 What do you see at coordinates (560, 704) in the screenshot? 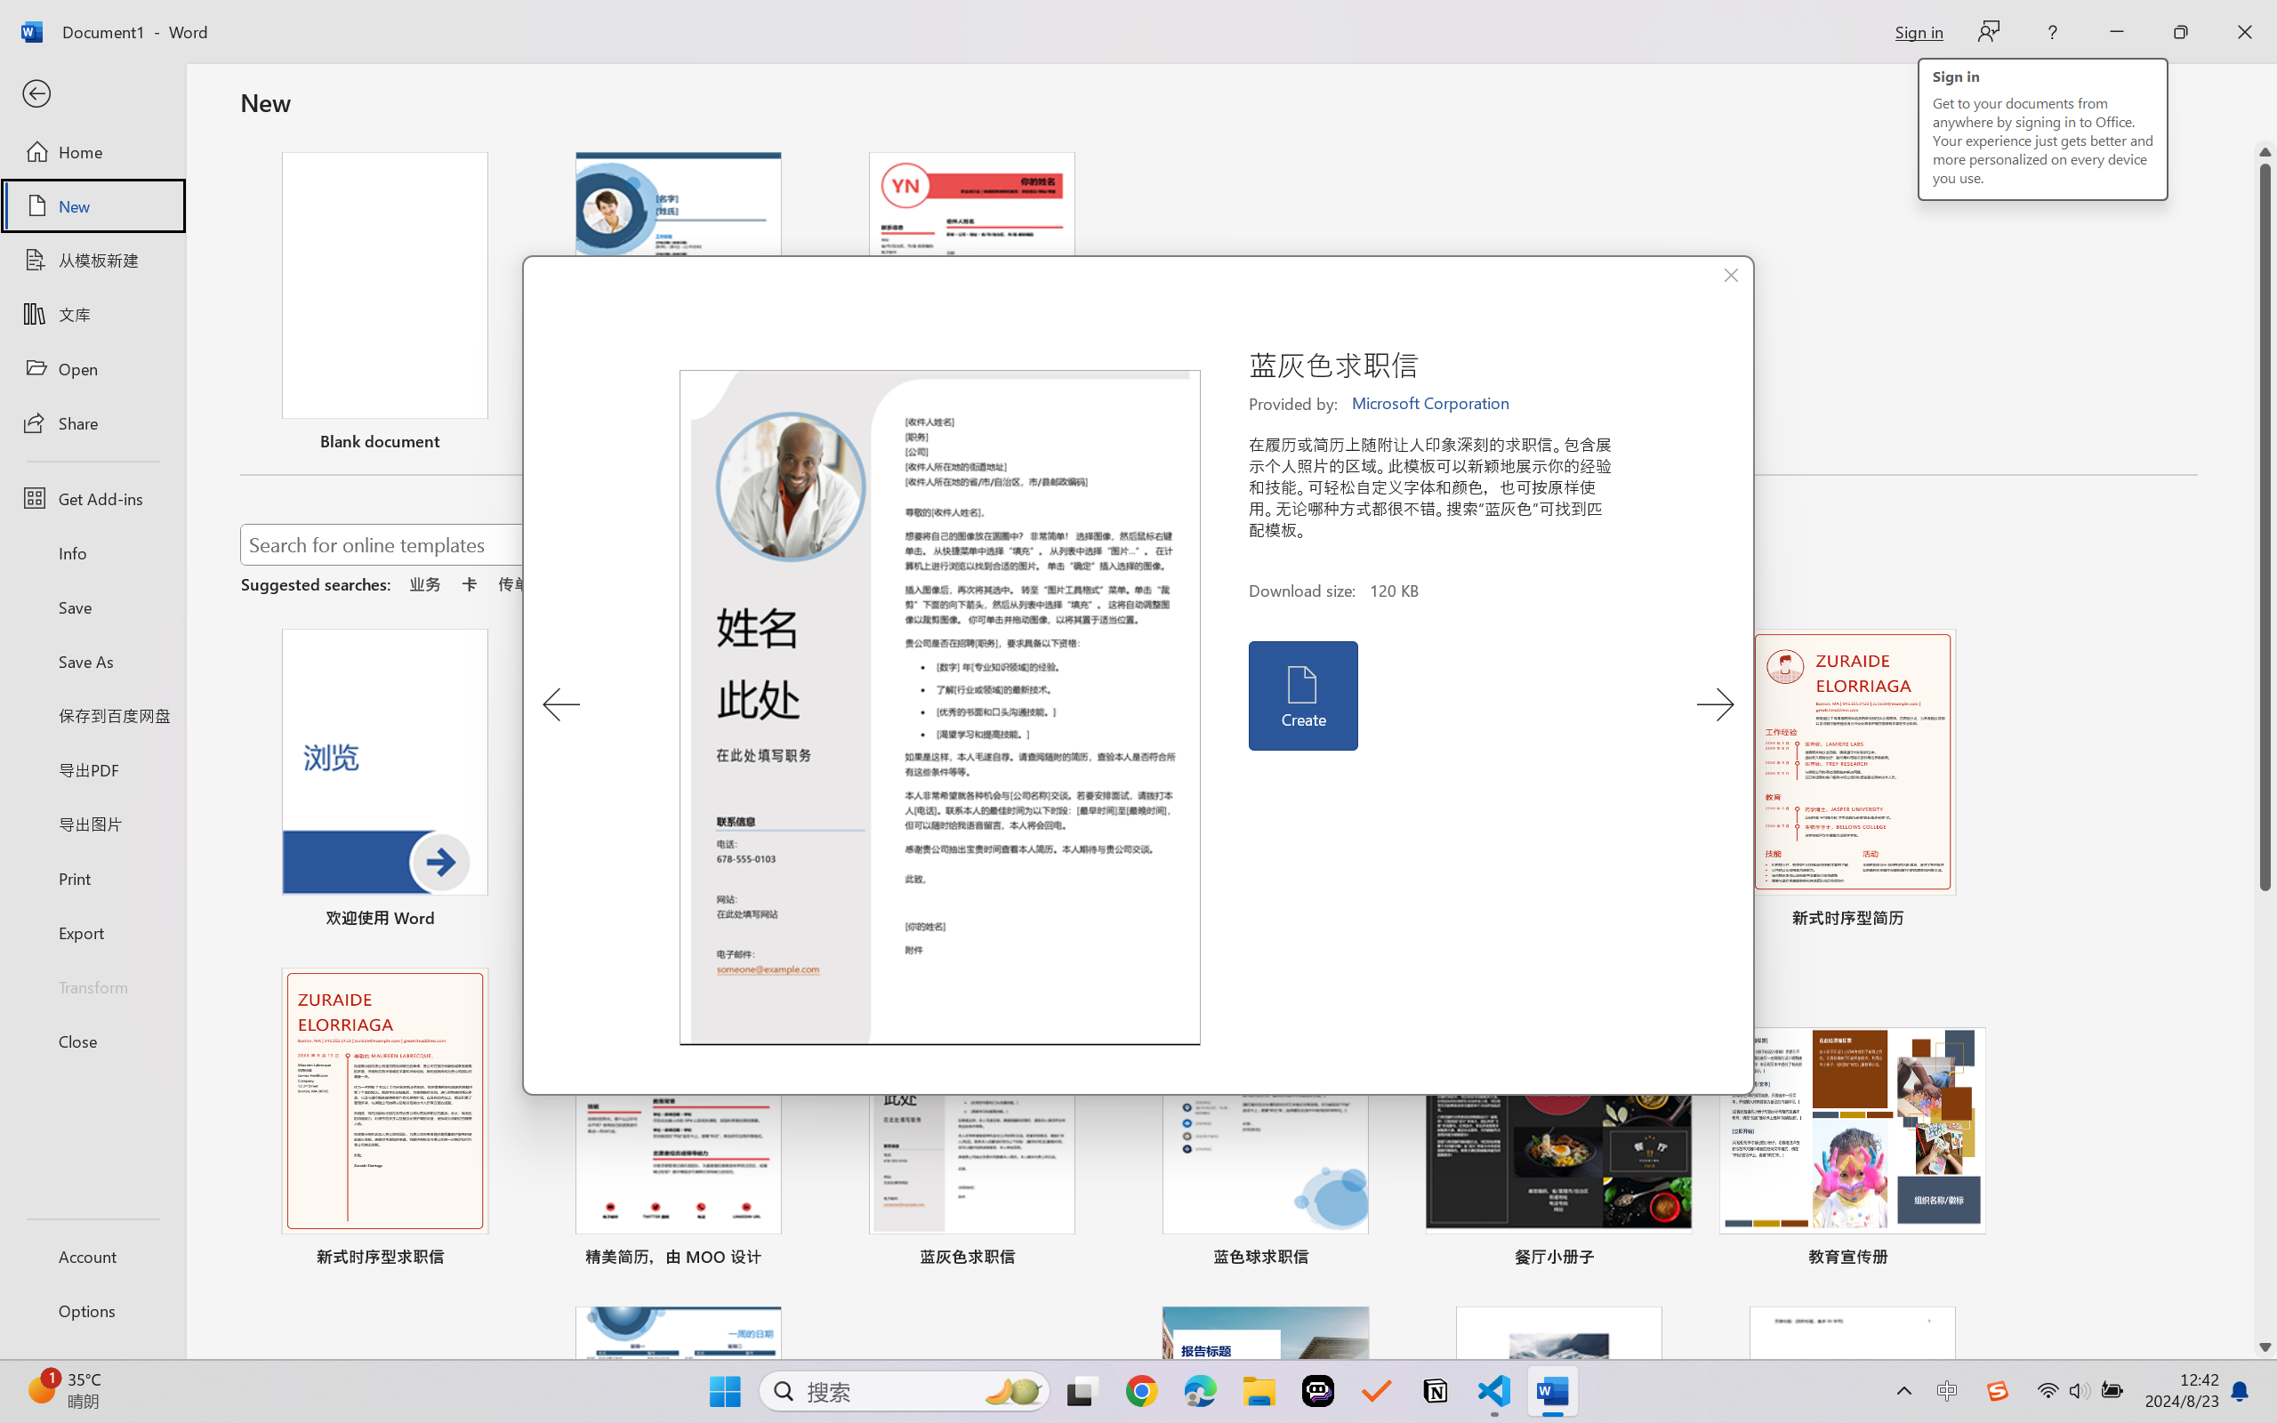
I see `Previous Template` at bounding box center [560, 704].